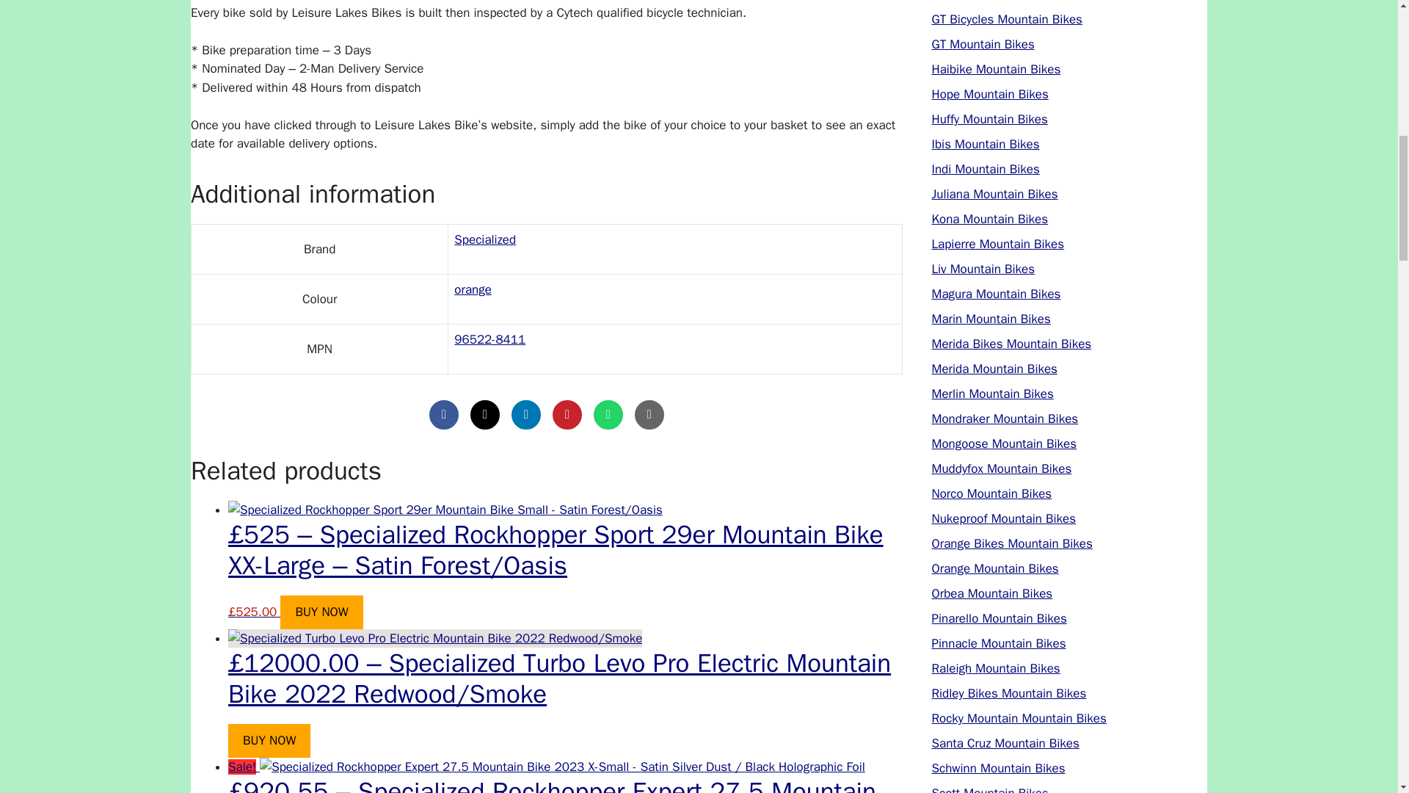 This screenshot has width=1409, height=793. Describe the element at coordinates (473, 289) in the screenshot. I see `orange` at that location.